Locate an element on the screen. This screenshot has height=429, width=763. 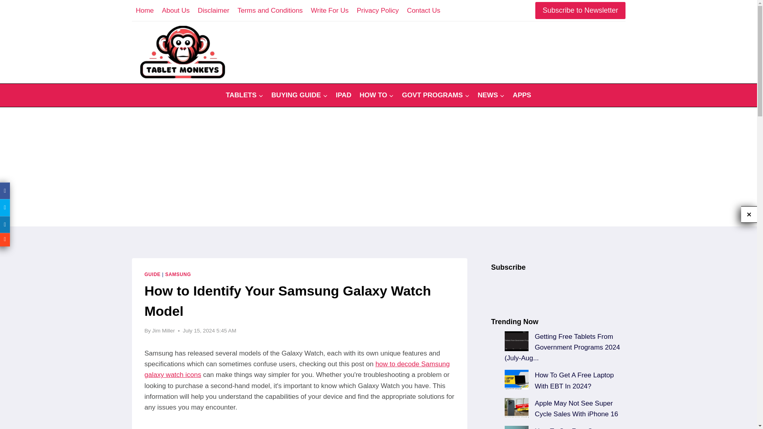
Write For Us is located at coordinates (329, 10).